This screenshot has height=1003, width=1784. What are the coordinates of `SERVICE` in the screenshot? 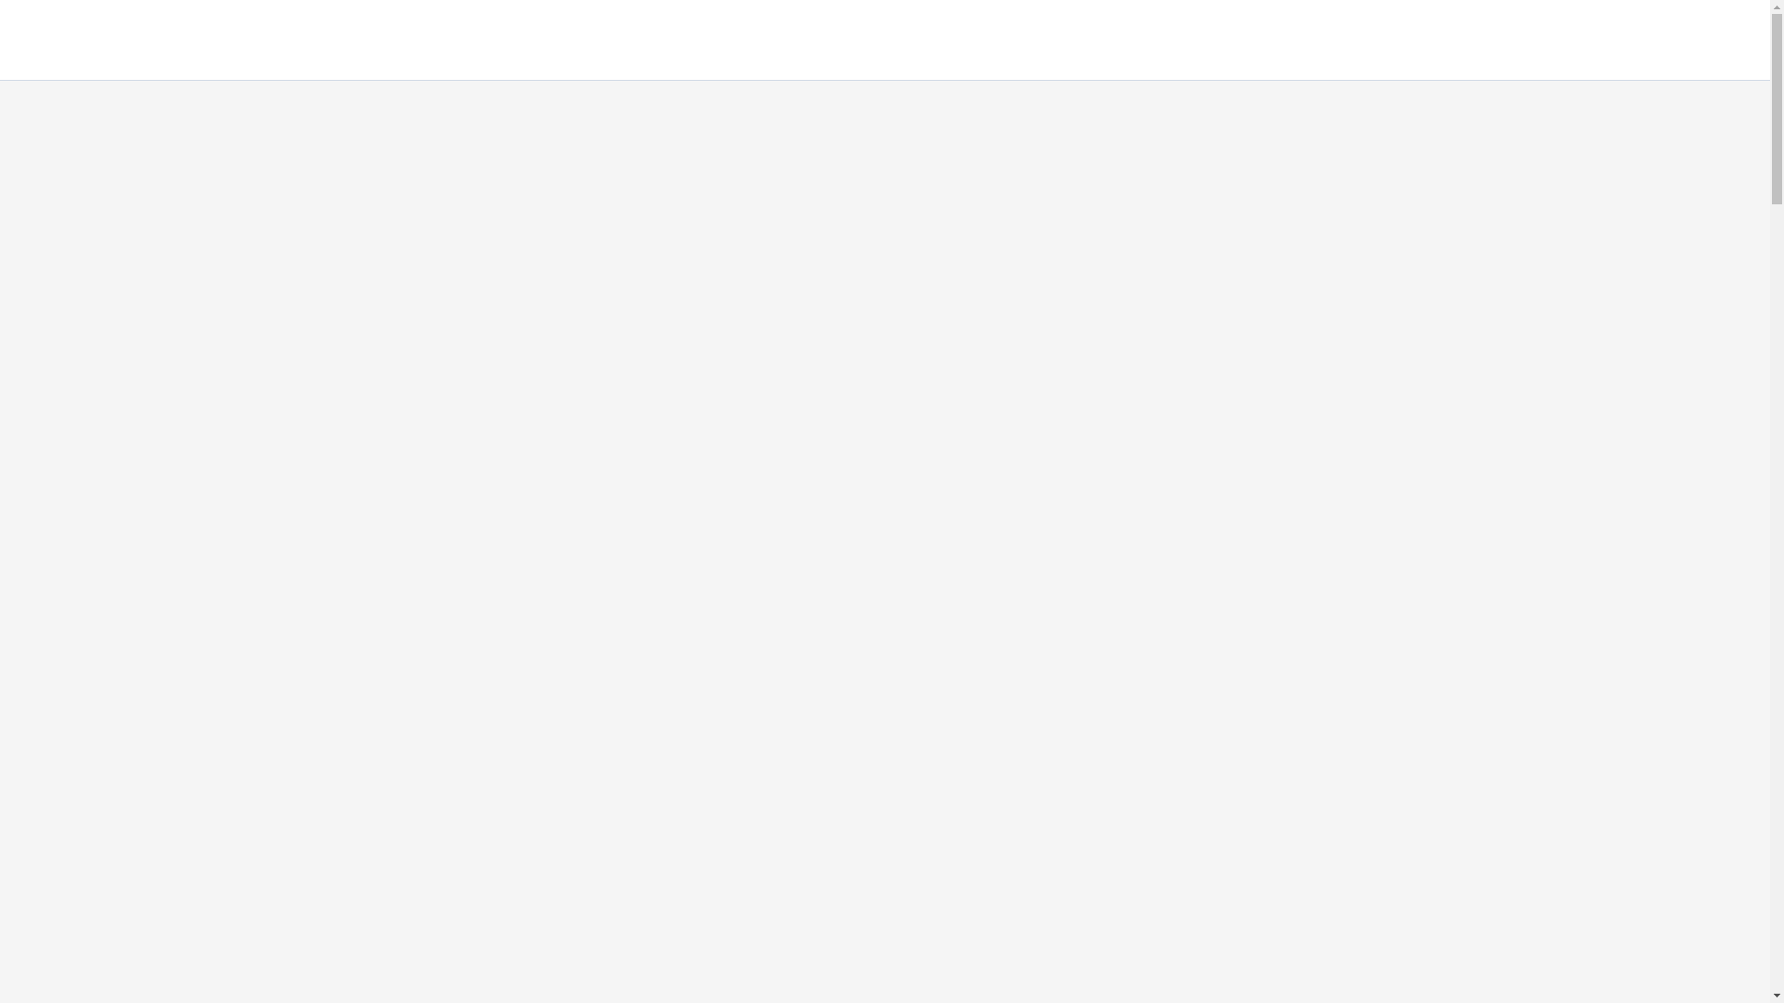 It's located at (1048, 40).